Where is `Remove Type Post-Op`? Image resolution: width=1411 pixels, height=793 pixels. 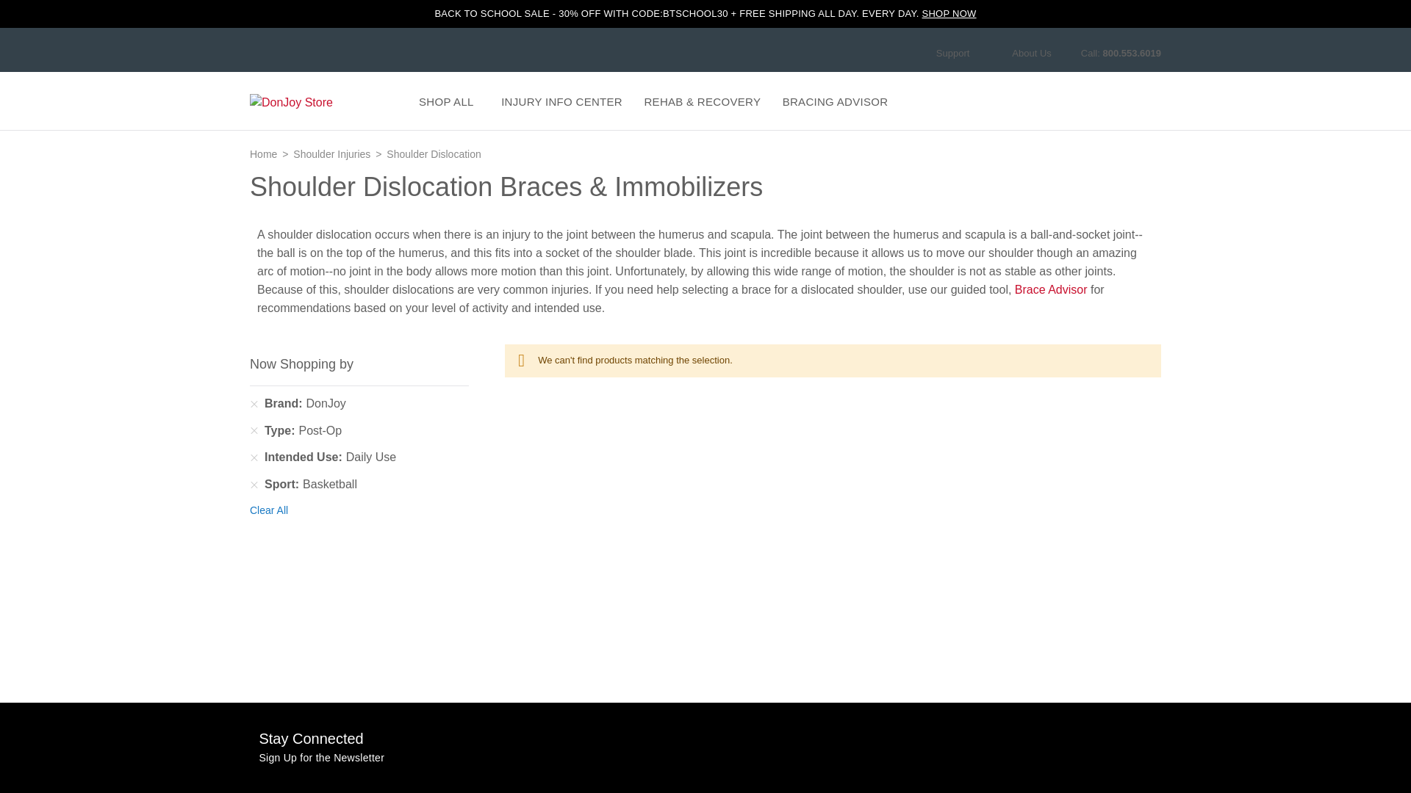 Remove Type Post-Op is located at coordinates (254, 430).